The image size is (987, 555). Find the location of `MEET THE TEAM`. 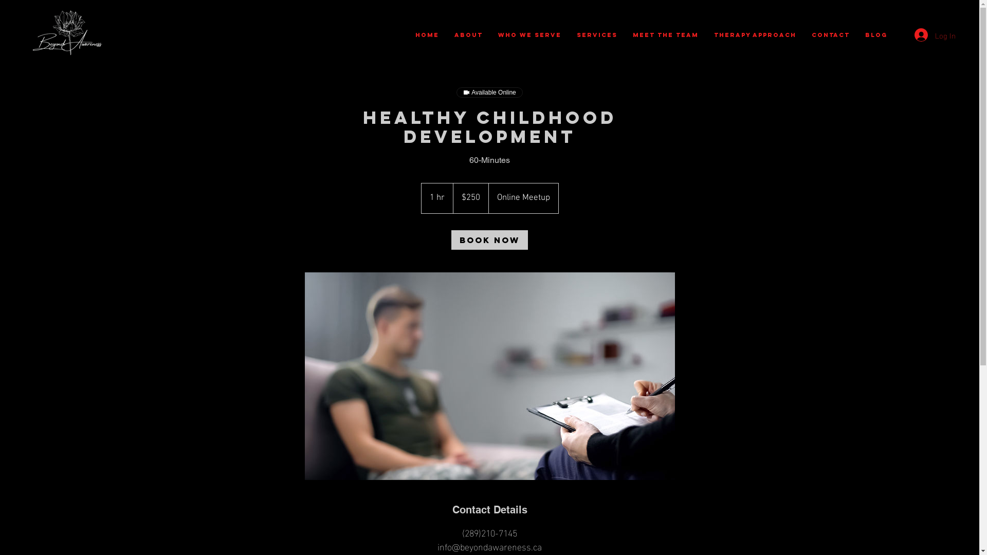

MEET THE TEAM is located at coordinates (666, 35).